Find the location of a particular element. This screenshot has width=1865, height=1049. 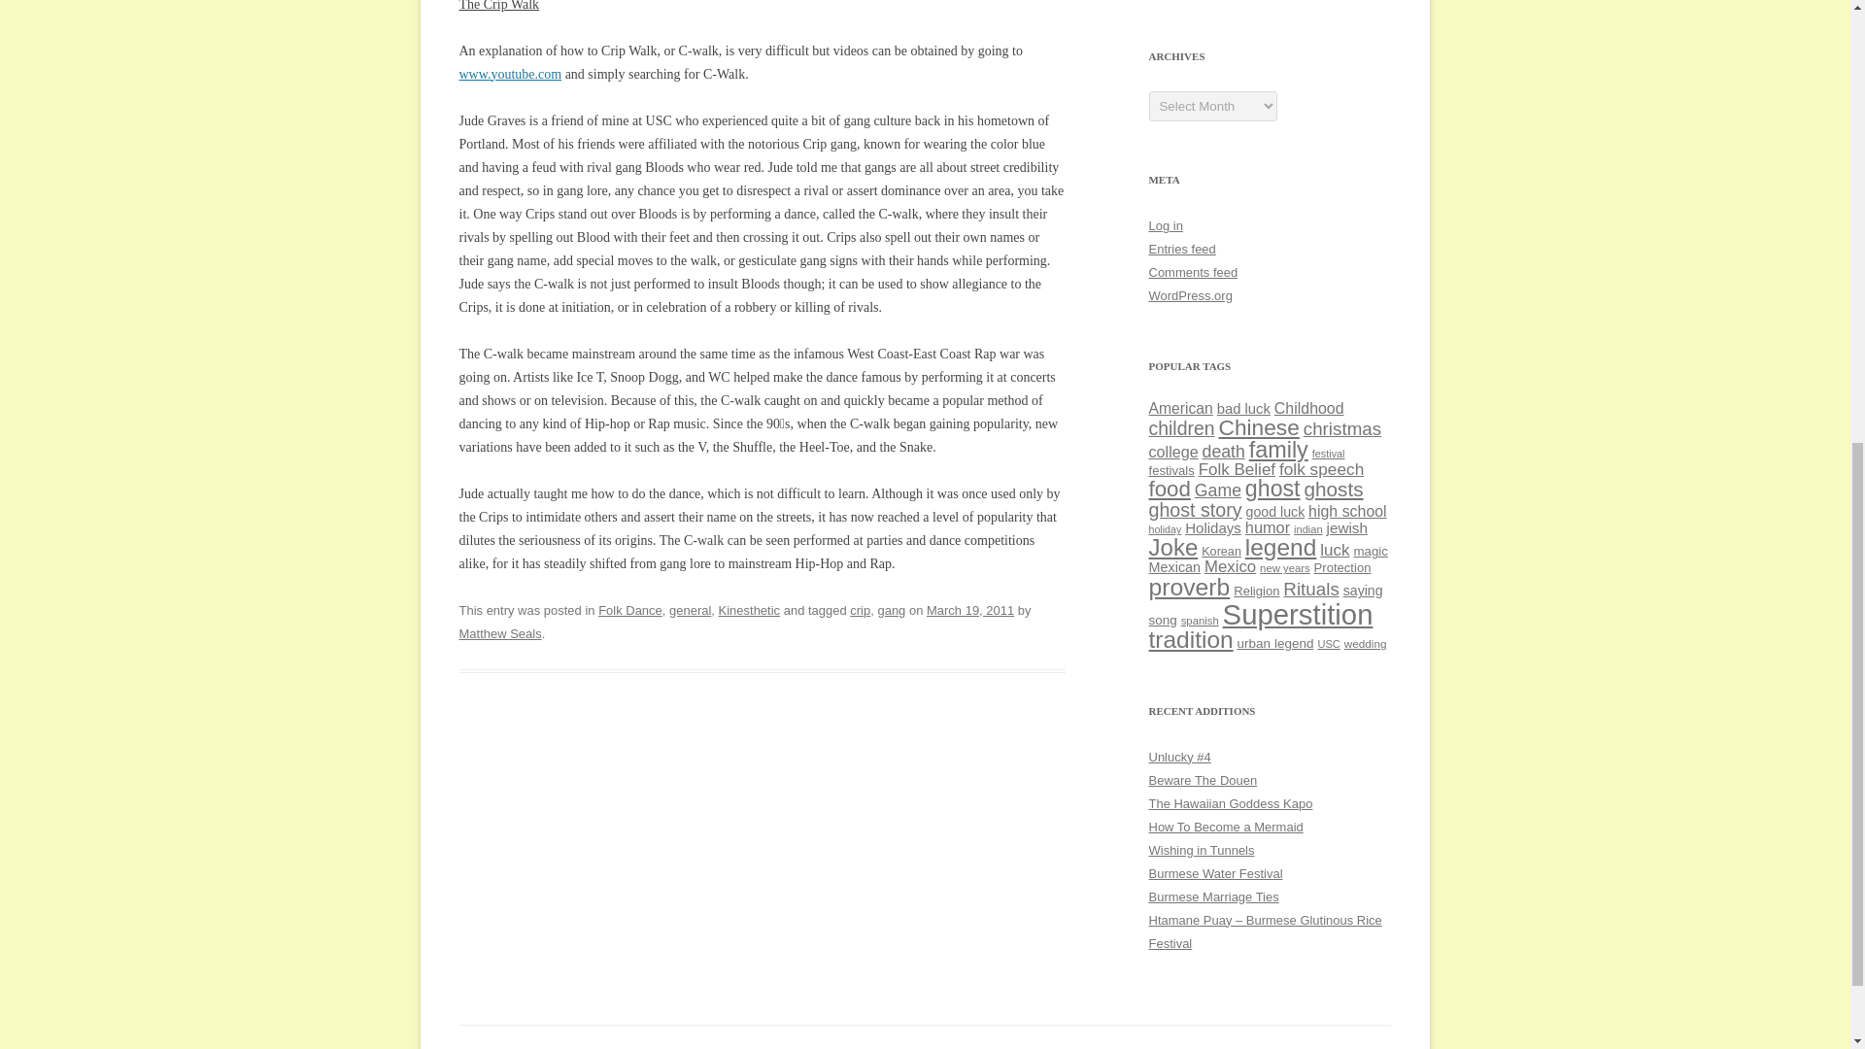

gang is located at coordinates (890, 610).